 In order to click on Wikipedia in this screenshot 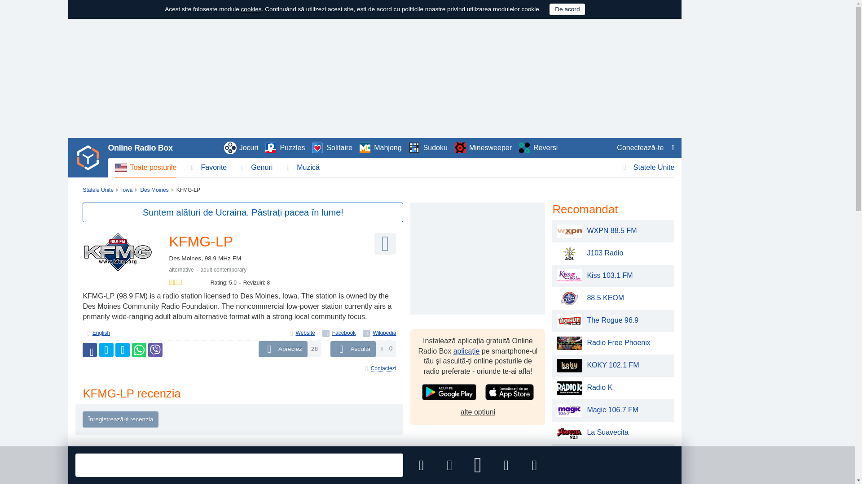, I will do `click(379, 333)`.